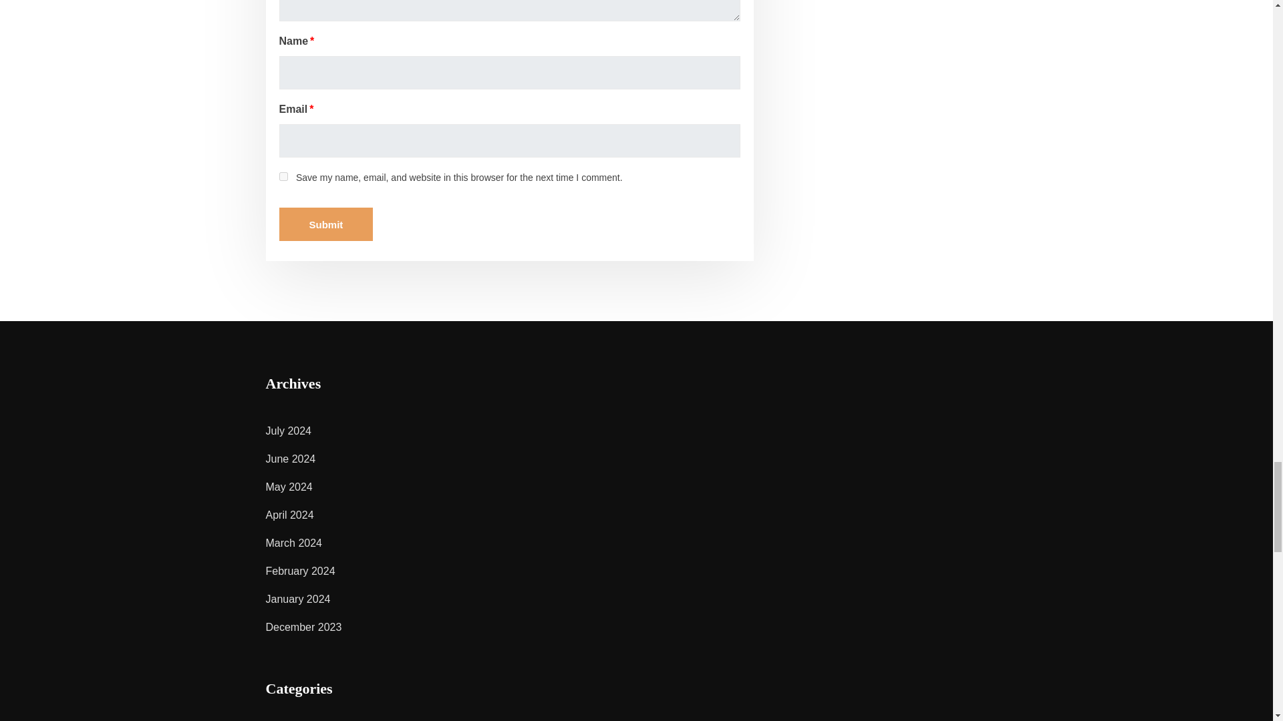  I want to click on Submit, so click(326, 224).